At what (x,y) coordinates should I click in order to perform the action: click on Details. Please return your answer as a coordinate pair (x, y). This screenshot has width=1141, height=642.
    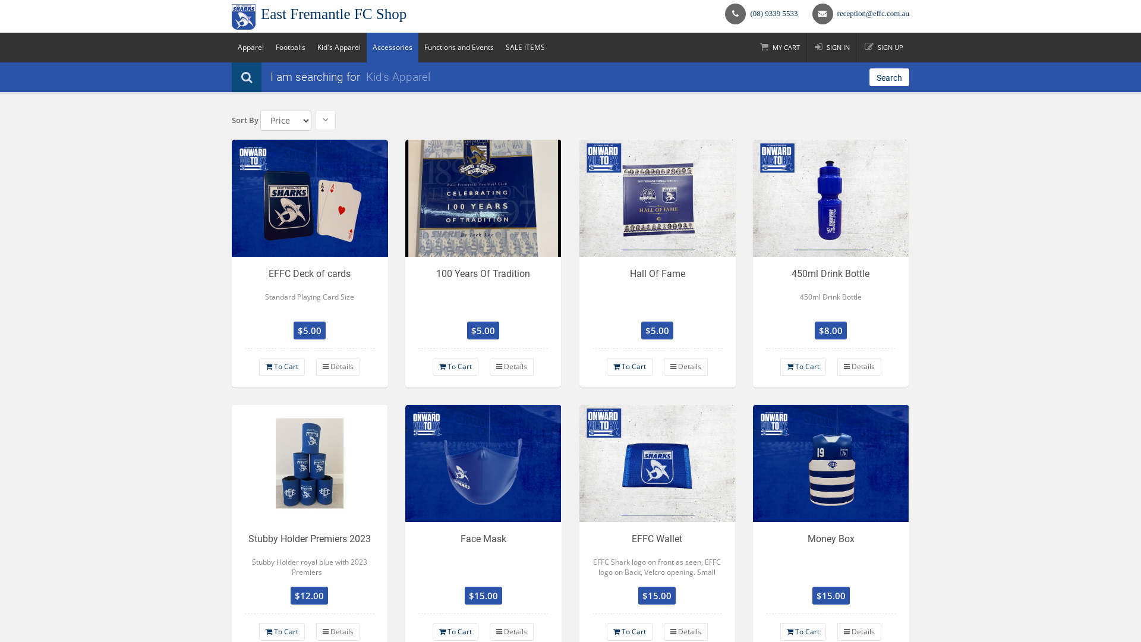
    Looking at the image, I should click on (859, 367).